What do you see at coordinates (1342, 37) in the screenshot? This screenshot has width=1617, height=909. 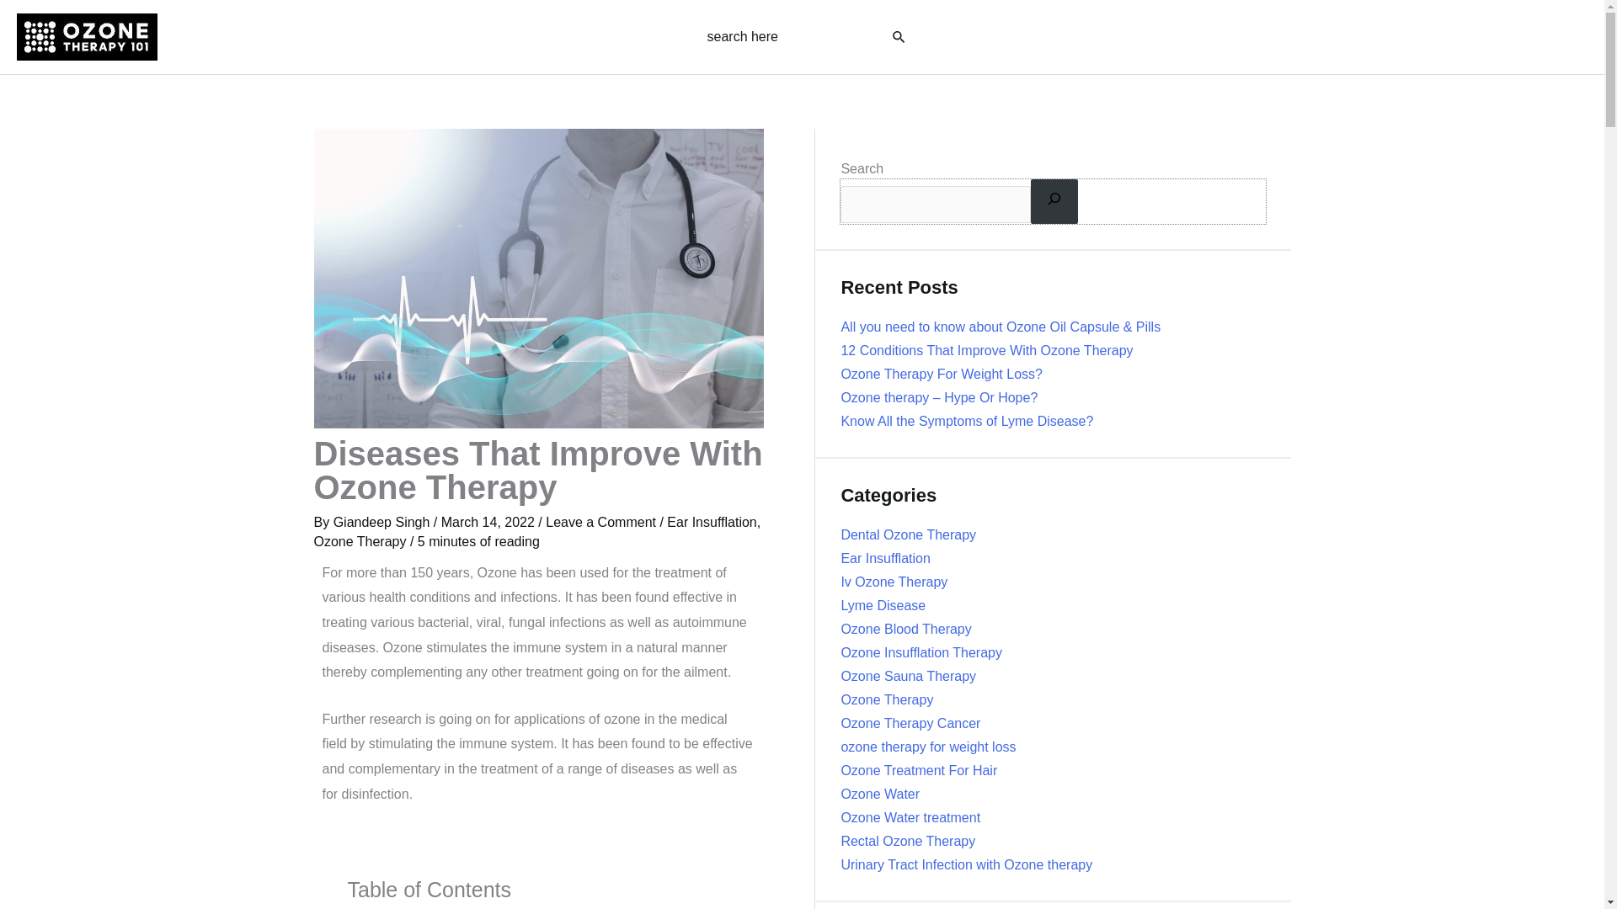 I see `OZONE THERAPY` at bounding box center [1342, 37].